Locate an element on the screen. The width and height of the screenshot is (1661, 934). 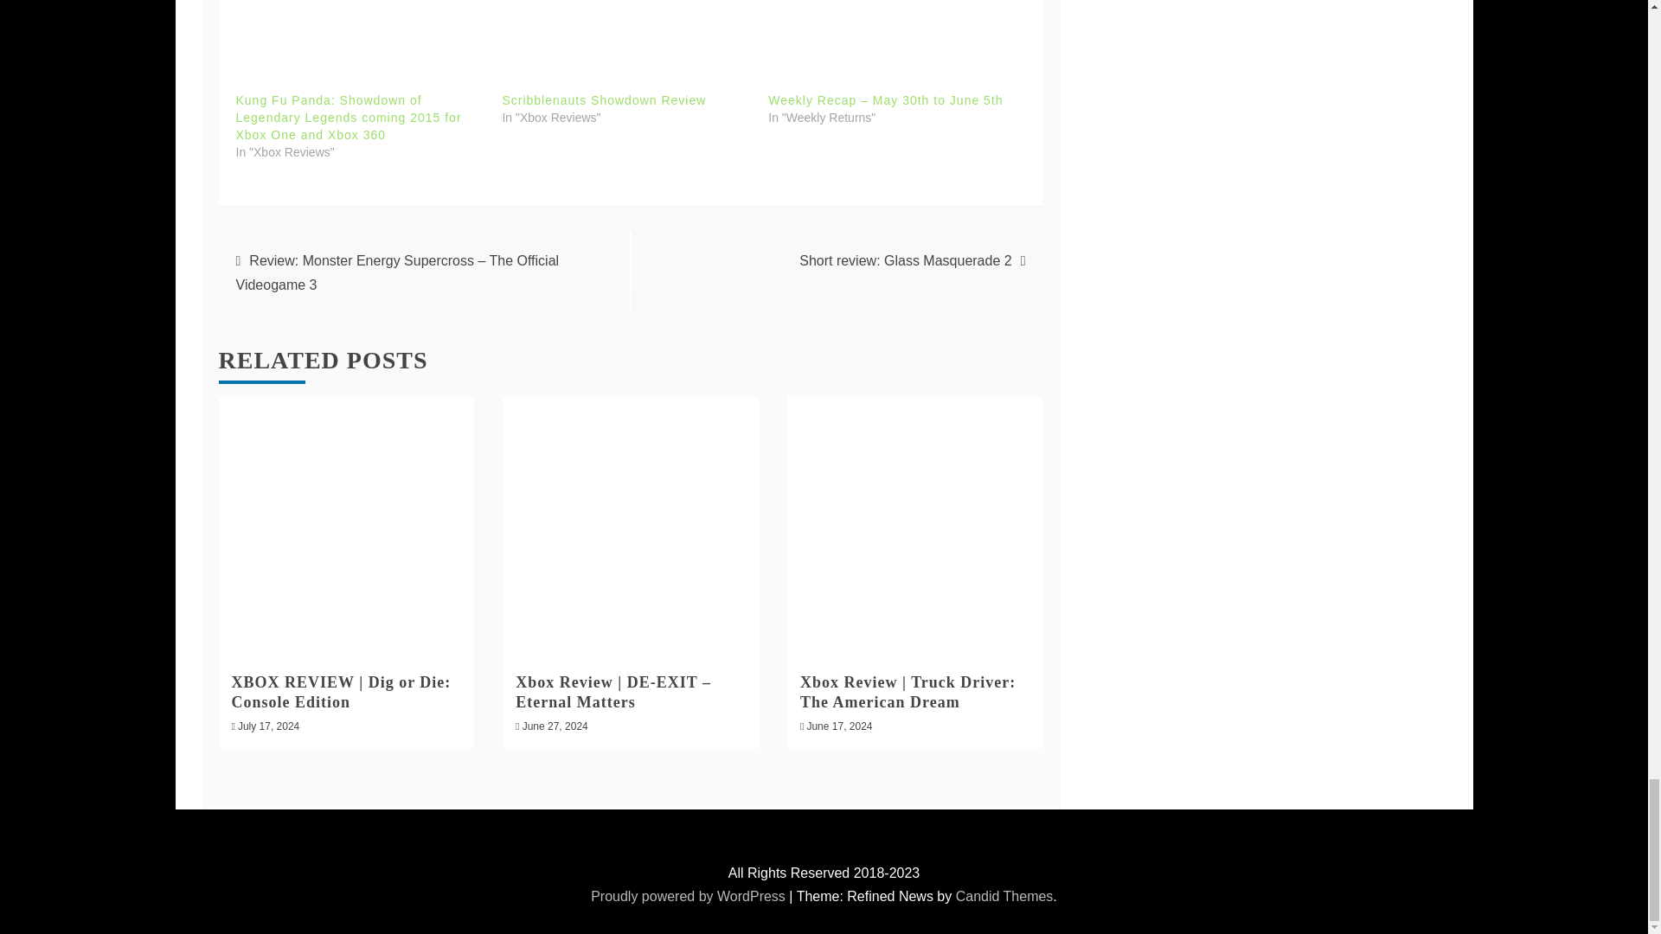
Short review: Glass Masquerade 2 is located at coordinates (905, 259).